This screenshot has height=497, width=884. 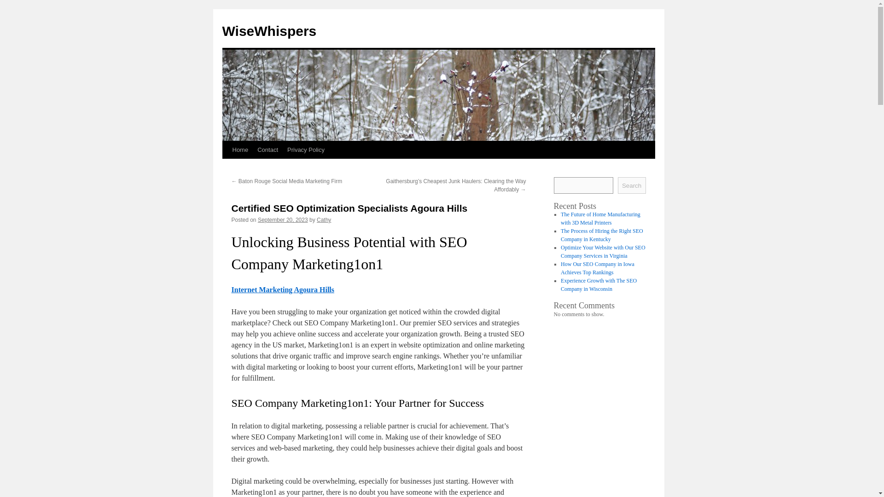 I want to click on Contact, so click(x=268, y=150).